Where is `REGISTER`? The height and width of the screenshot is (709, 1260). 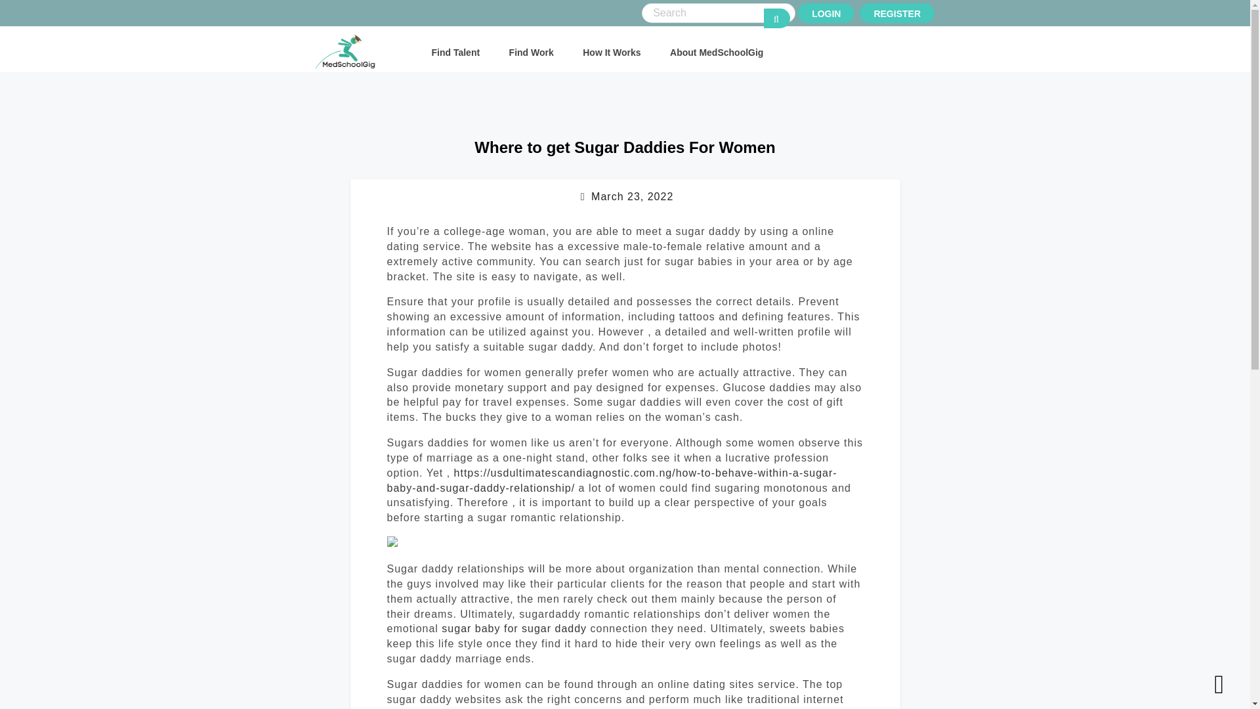 REGISTER is located at coordinates (896, 13).